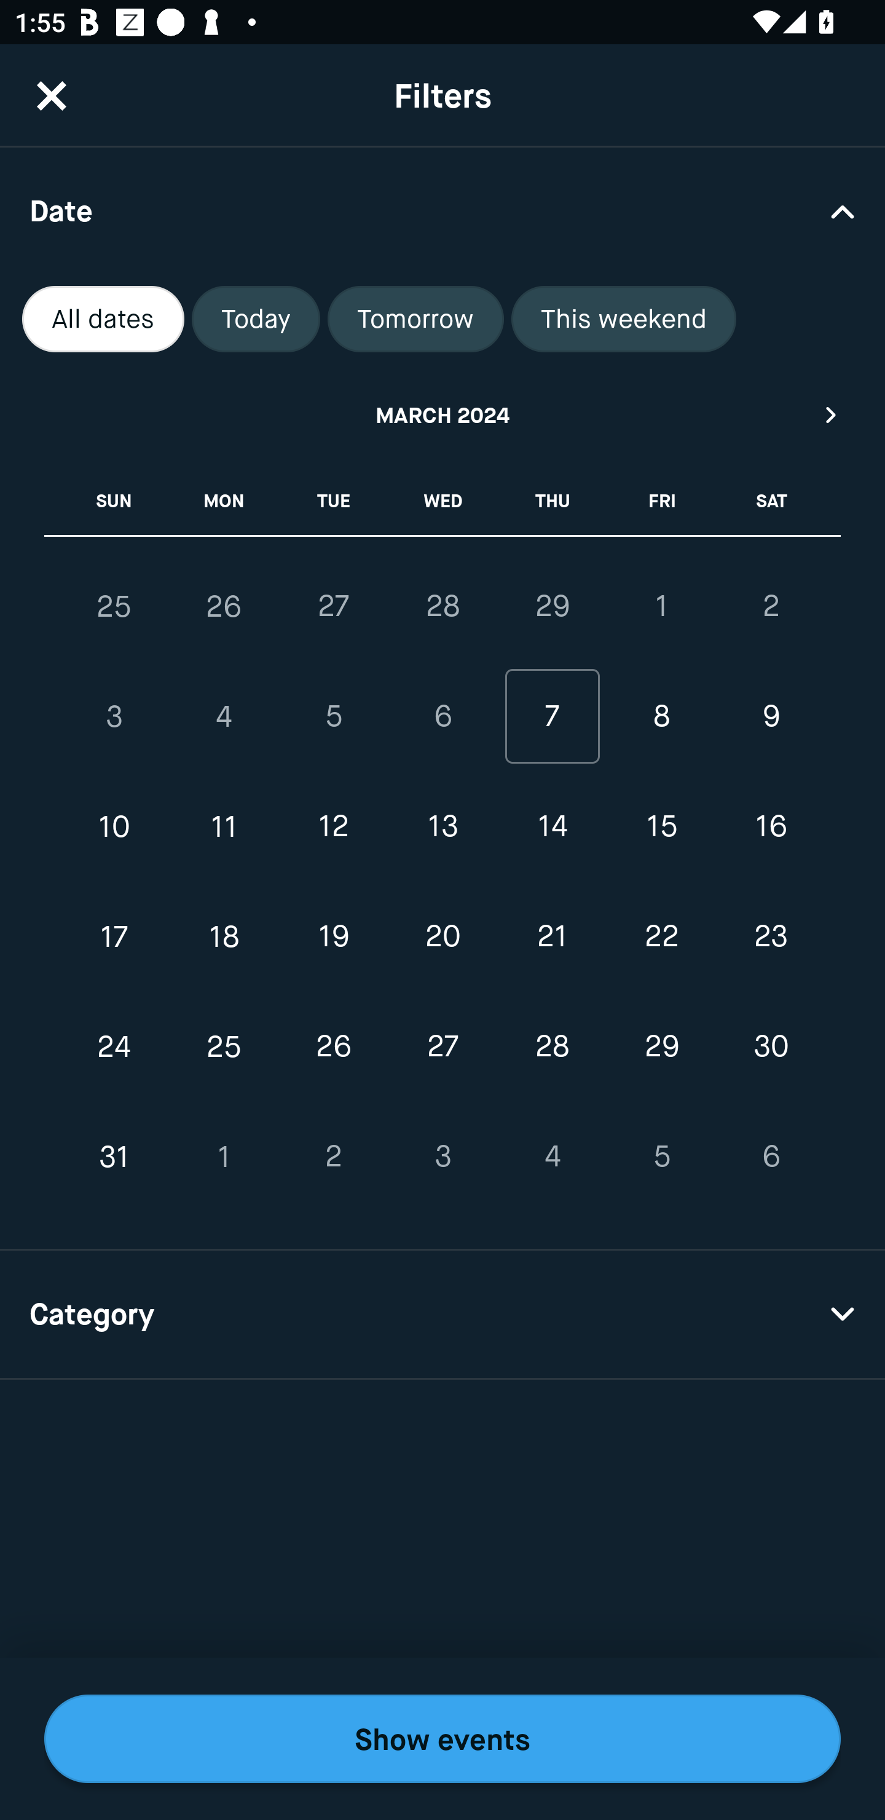 The image size is (885, 1820). Describe the element at coordinates (224, 606) in the screenshot. I see `26` at that location.